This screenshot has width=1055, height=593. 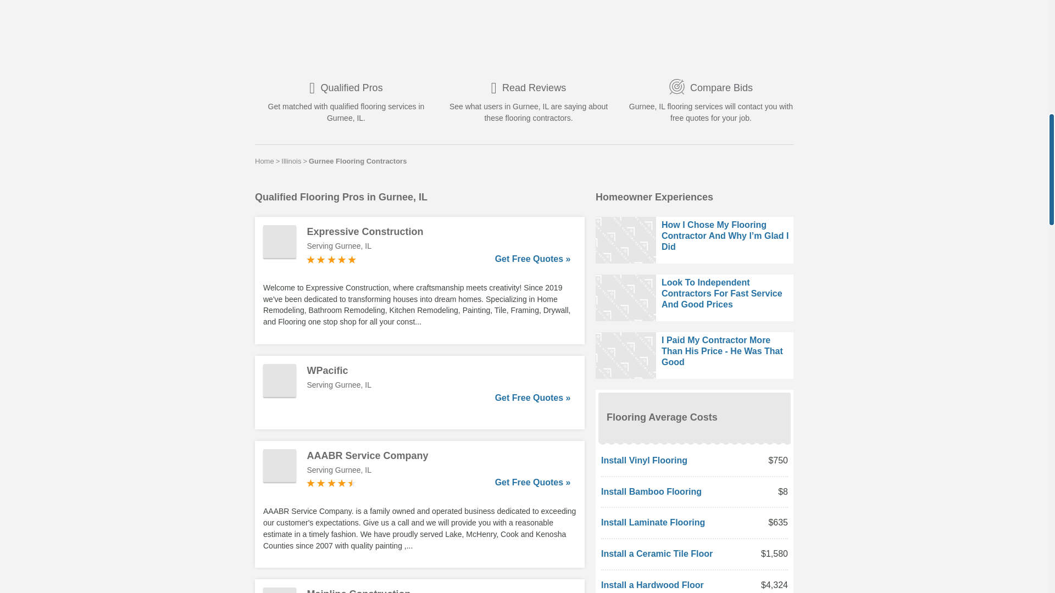 I want to click on Illinois, so click(x=291, y=161).